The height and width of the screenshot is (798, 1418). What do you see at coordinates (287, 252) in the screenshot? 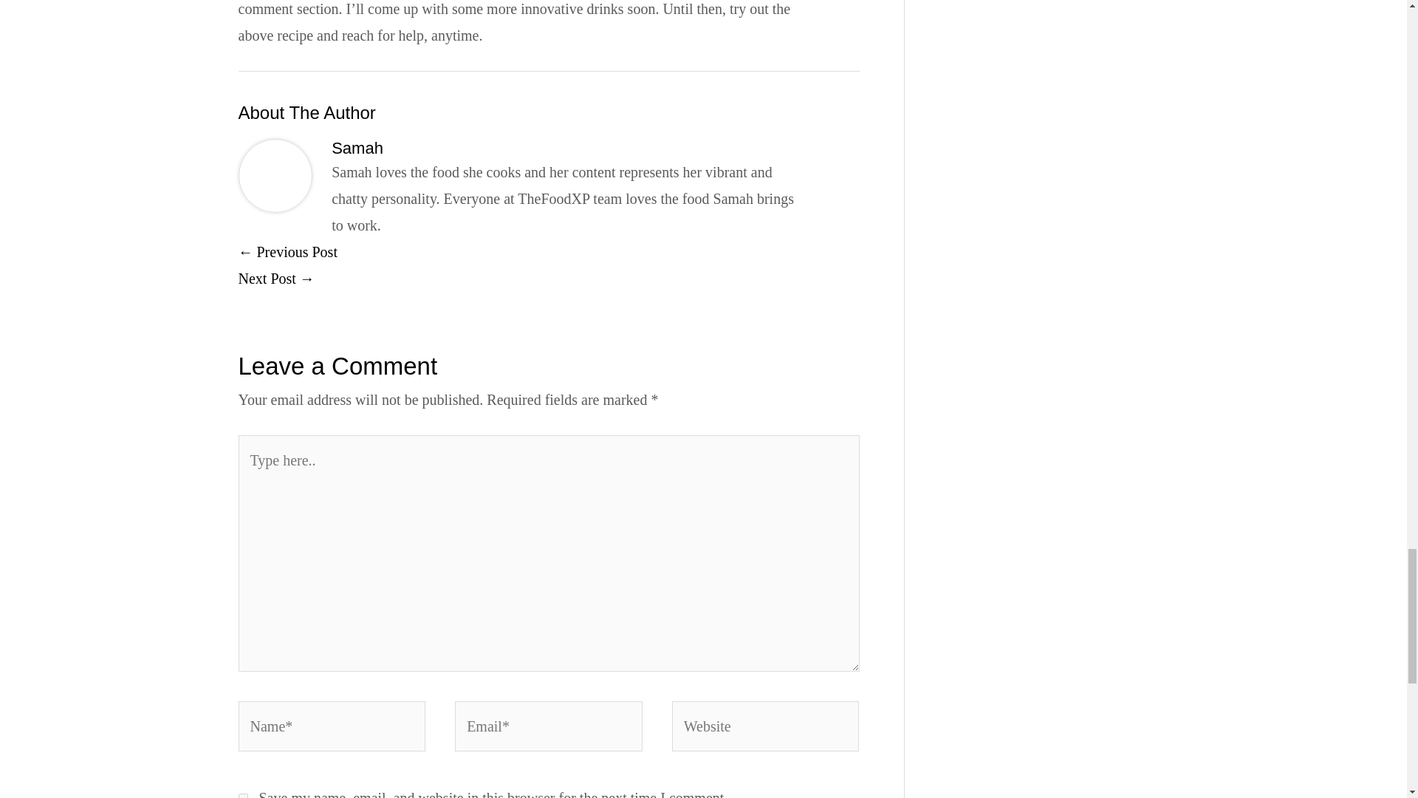
I see `How To Make French Bread Pizza At Home` at bounding box center [287, 252].